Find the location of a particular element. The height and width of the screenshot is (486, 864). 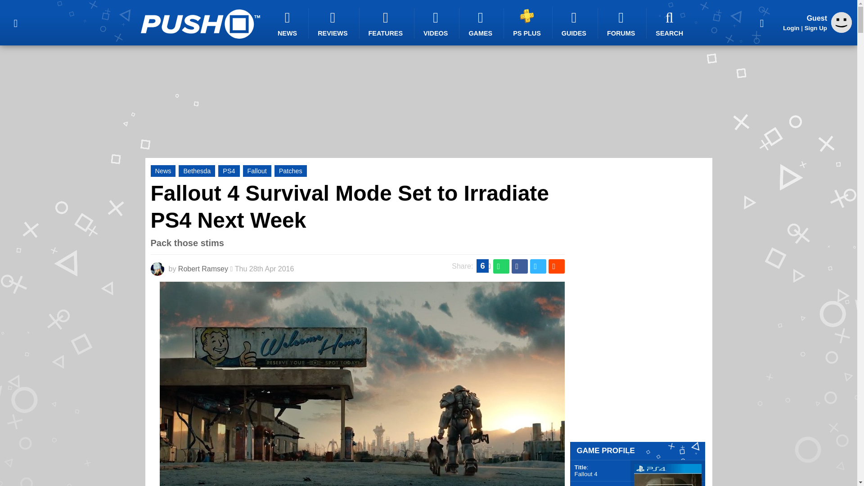

VIDEOS is located at coordinates (437, 23).